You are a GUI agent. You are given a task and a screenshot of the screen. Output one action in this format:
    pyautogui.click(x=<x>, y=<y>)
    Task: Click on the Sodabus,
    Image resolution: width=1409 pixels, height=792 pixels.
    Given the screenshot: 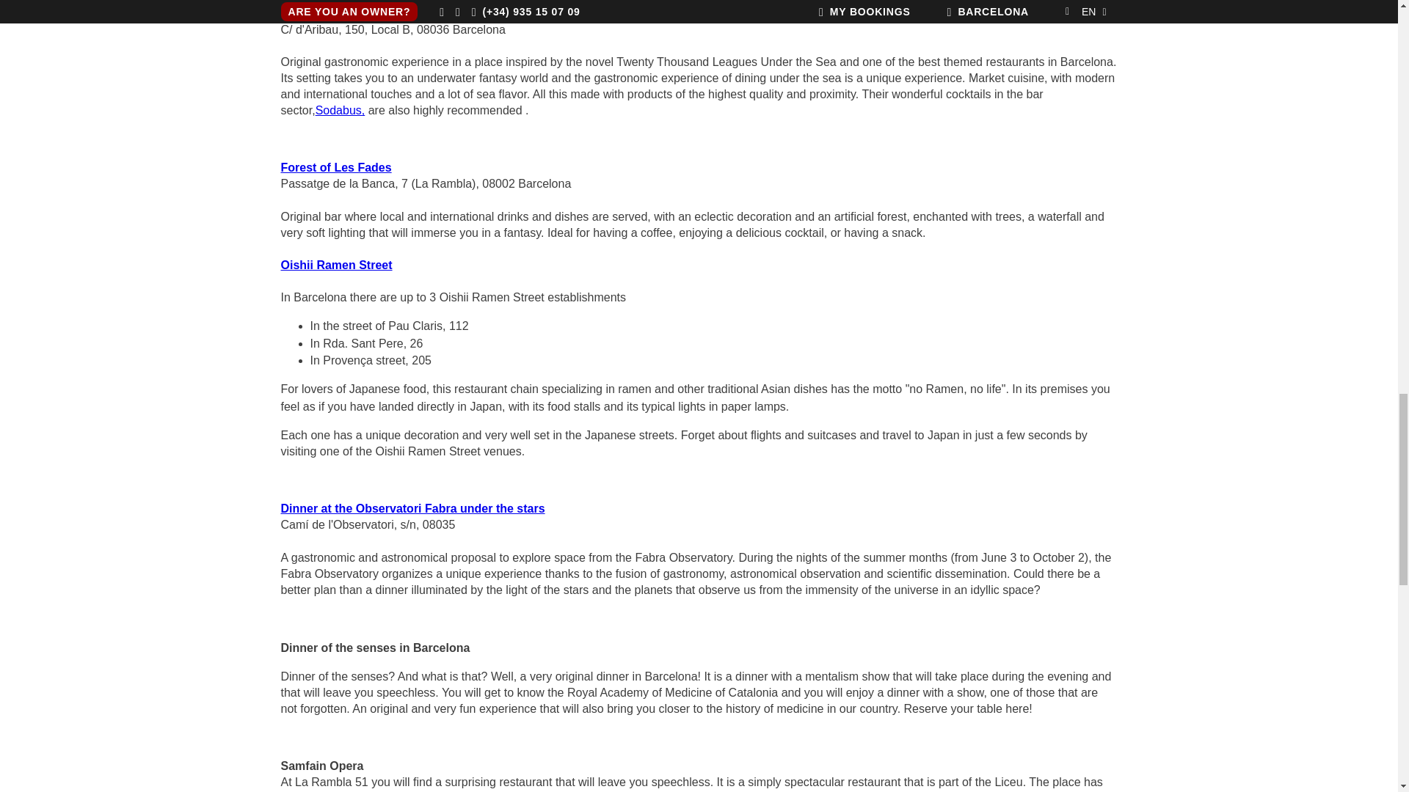 What is the action you would take?
    pyautogui.click(x=341, y=110)
    